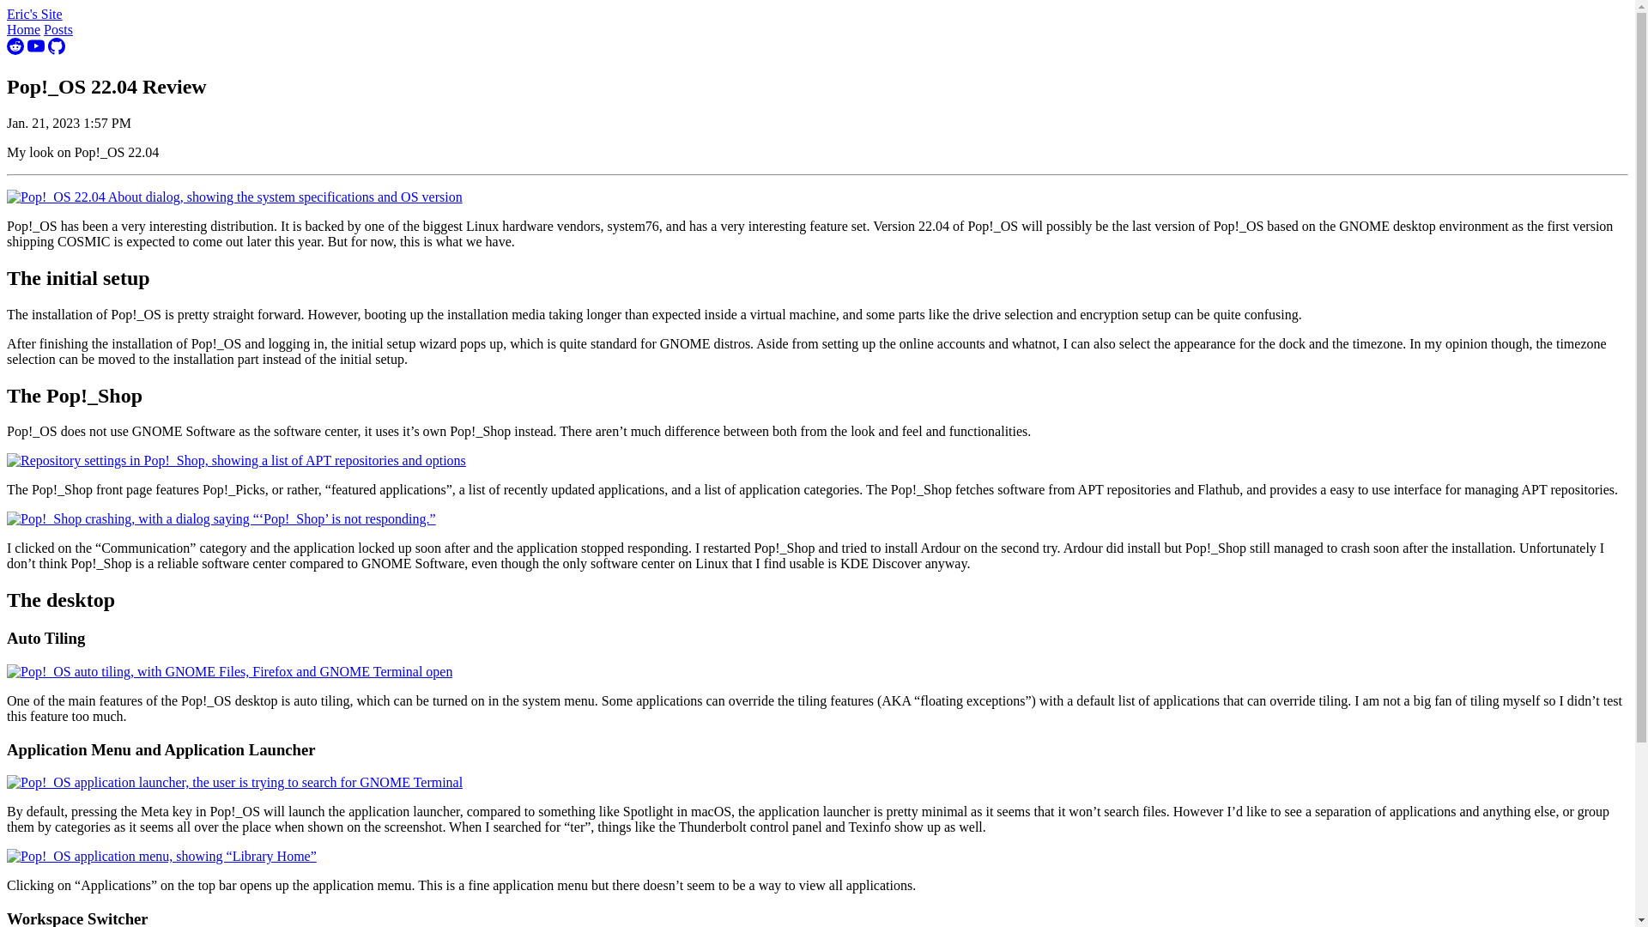 The height and width of the screenshot is (927, 1648). What do you see at coordinates (15, 50) in the screenshot?
I see `Reddit` at bounding box center [15, 50].